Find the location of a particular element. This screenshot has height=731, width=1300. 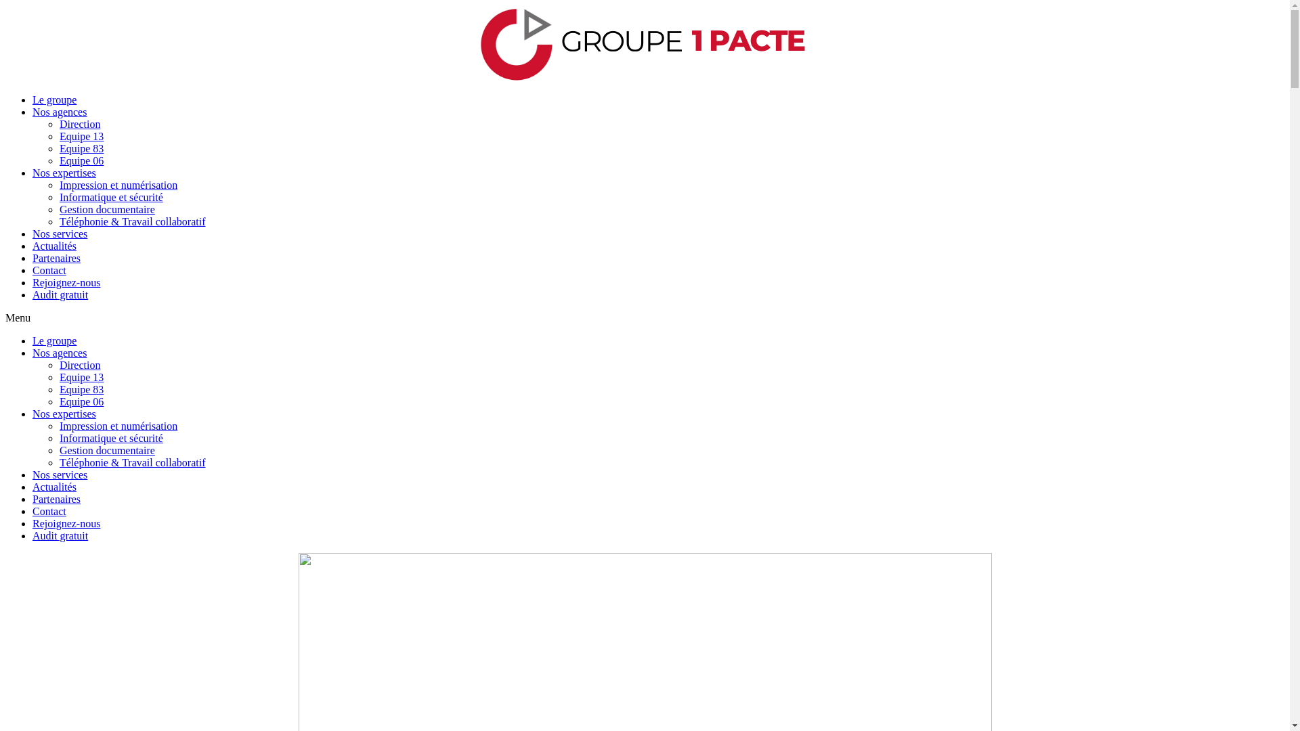

Equipe 13 is located at coordinates (81, 137).